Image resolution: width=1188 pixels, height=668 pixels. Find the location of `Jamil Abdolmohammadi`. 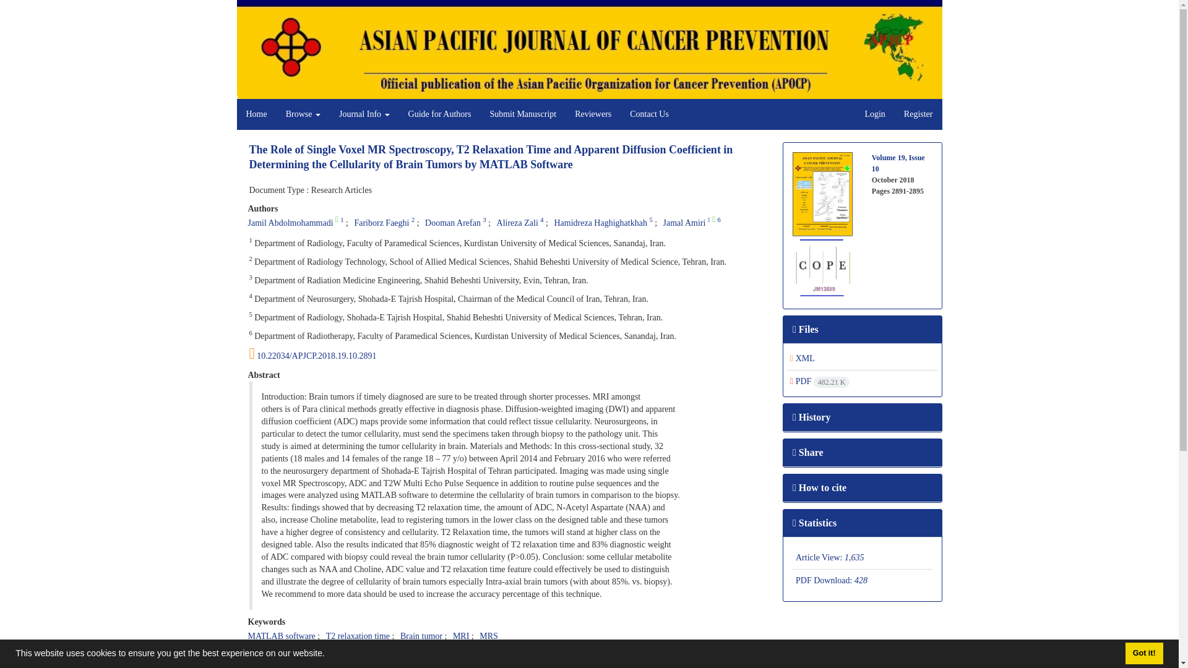

Jamil Abdolmohammadi is located at coordinates (290, 223).